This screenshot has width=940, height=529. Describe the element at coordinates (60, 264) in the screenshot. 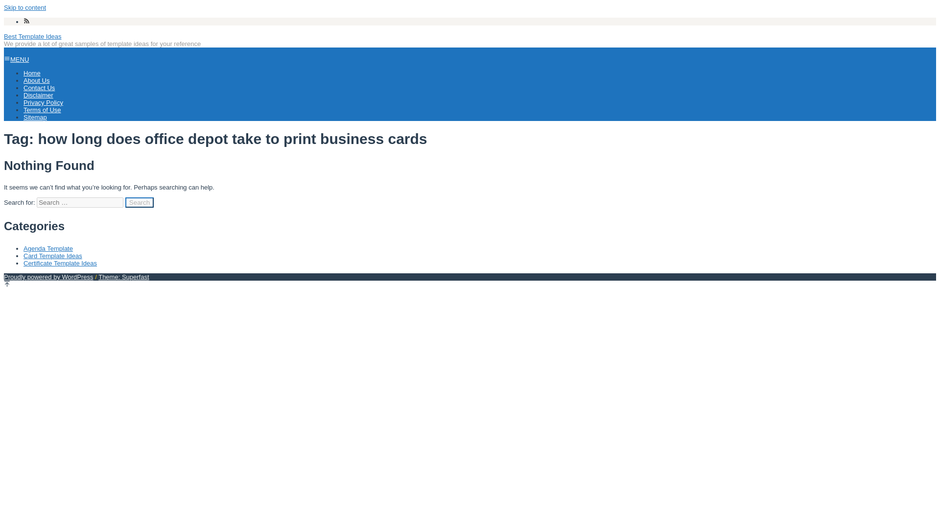

I see `Certificate Template Ideas` at that location.